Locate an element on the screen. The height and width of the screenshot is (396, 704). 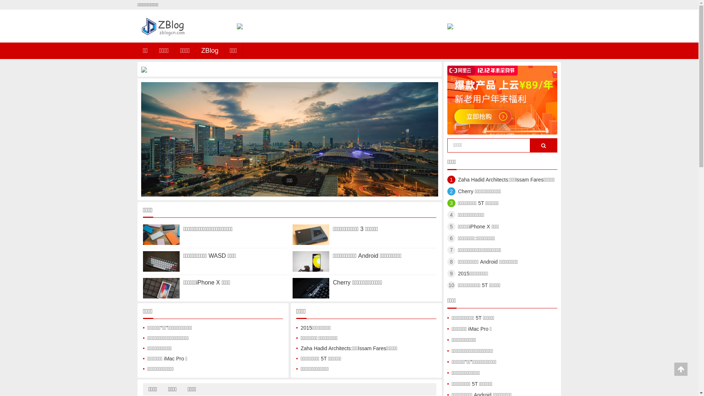
ZBlog is located at coordinates (210, 51).